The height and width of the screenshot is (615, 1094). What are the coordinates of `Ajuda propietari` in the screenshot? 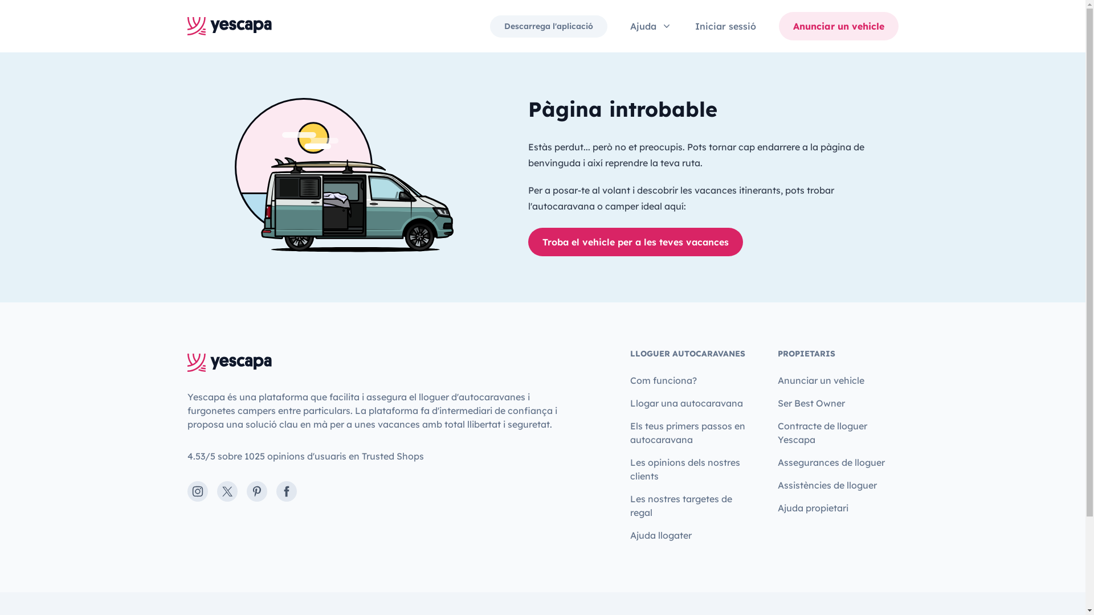 It's located at (813, 508).